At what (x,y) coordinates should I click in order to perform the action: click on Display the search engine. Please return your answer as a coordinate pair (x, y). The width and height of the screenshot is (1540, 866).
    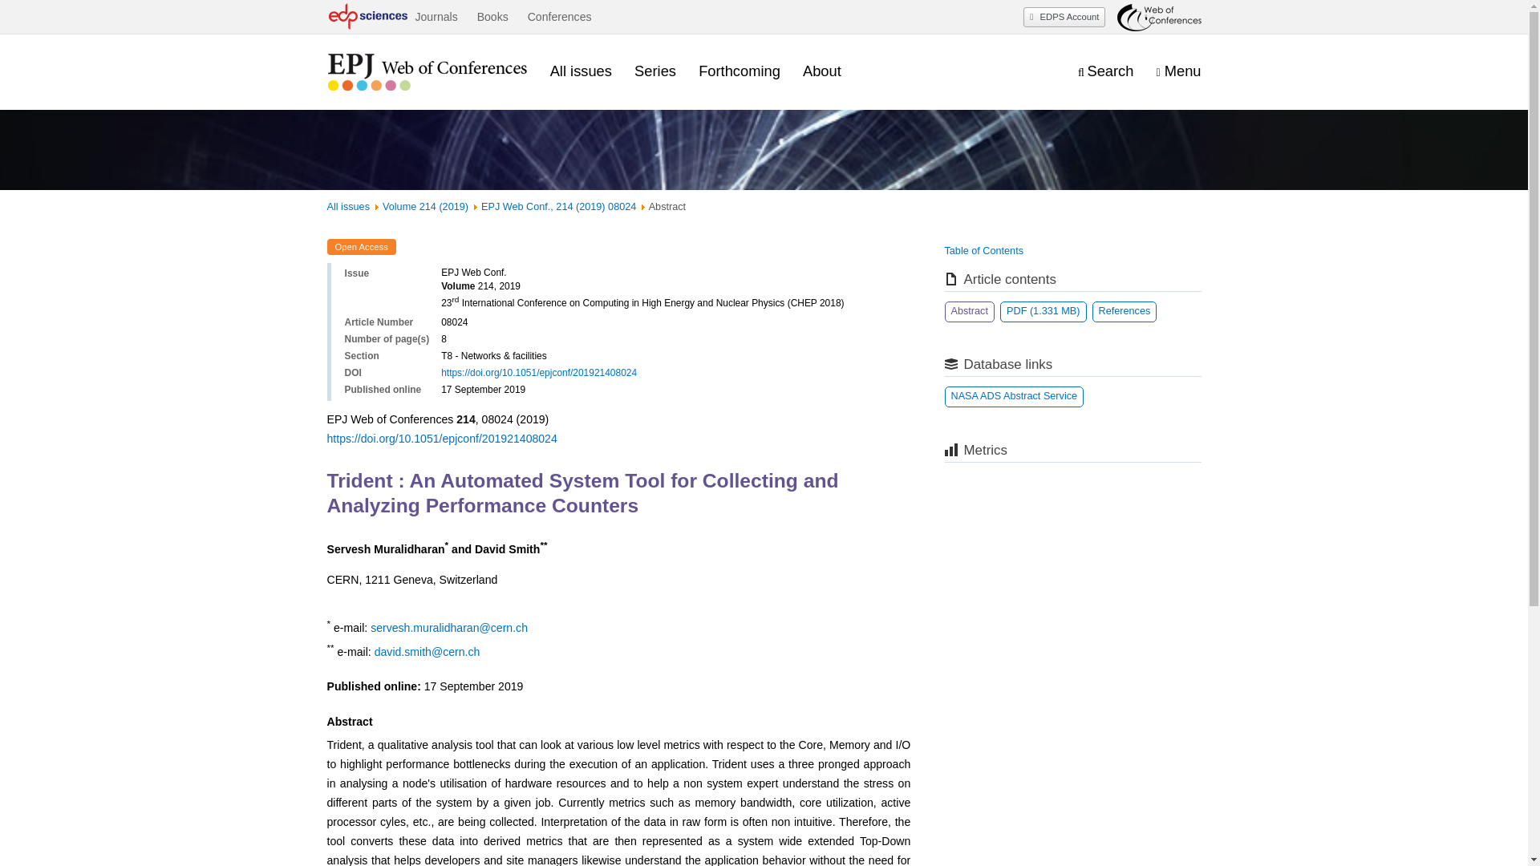
    Looking at the image, I should click on (1105, 71).